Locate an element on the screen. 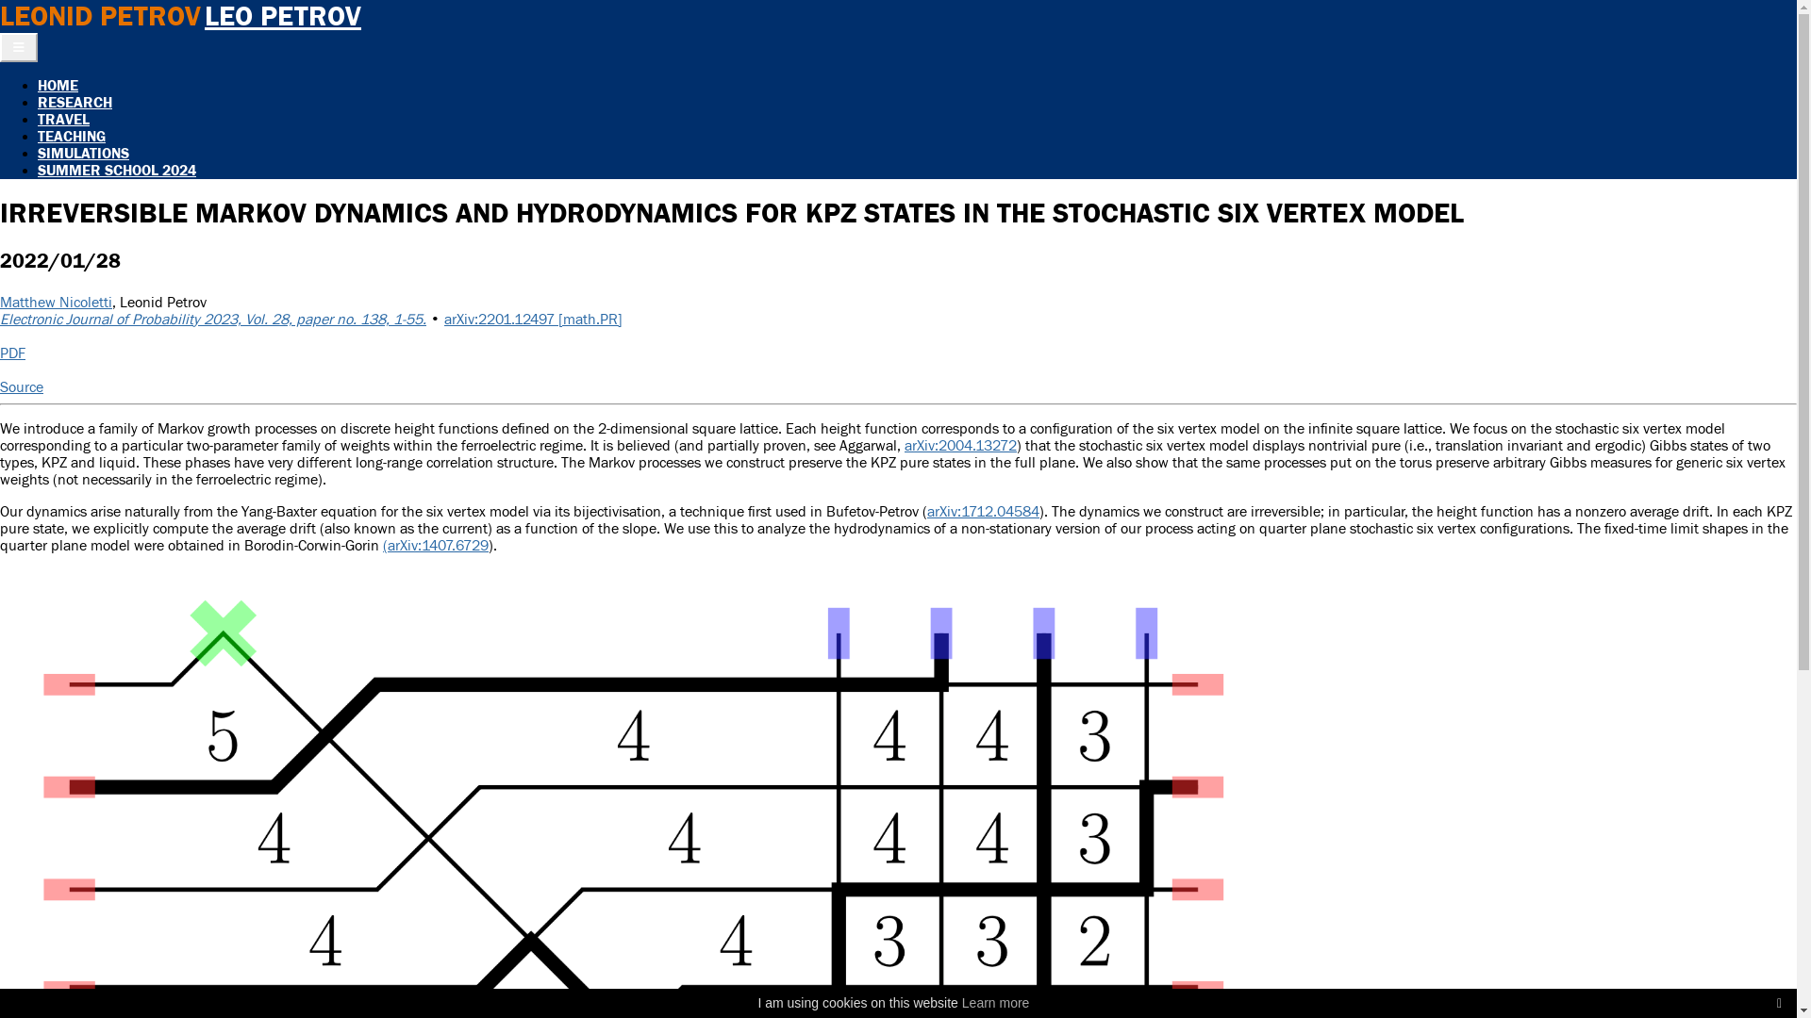 The image size is (1811, 1018). Source is located at coordinates (22, 387).